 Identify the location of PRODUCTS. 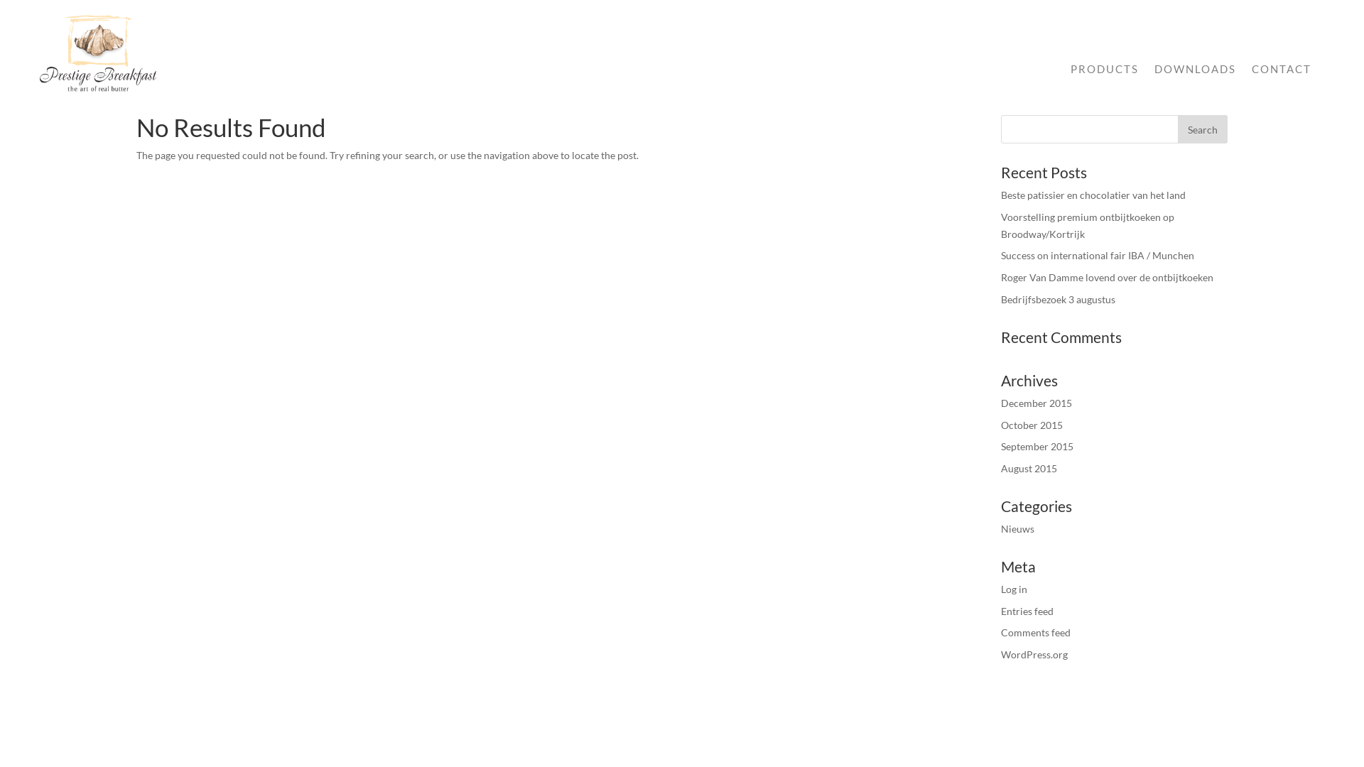
(1105, 69).